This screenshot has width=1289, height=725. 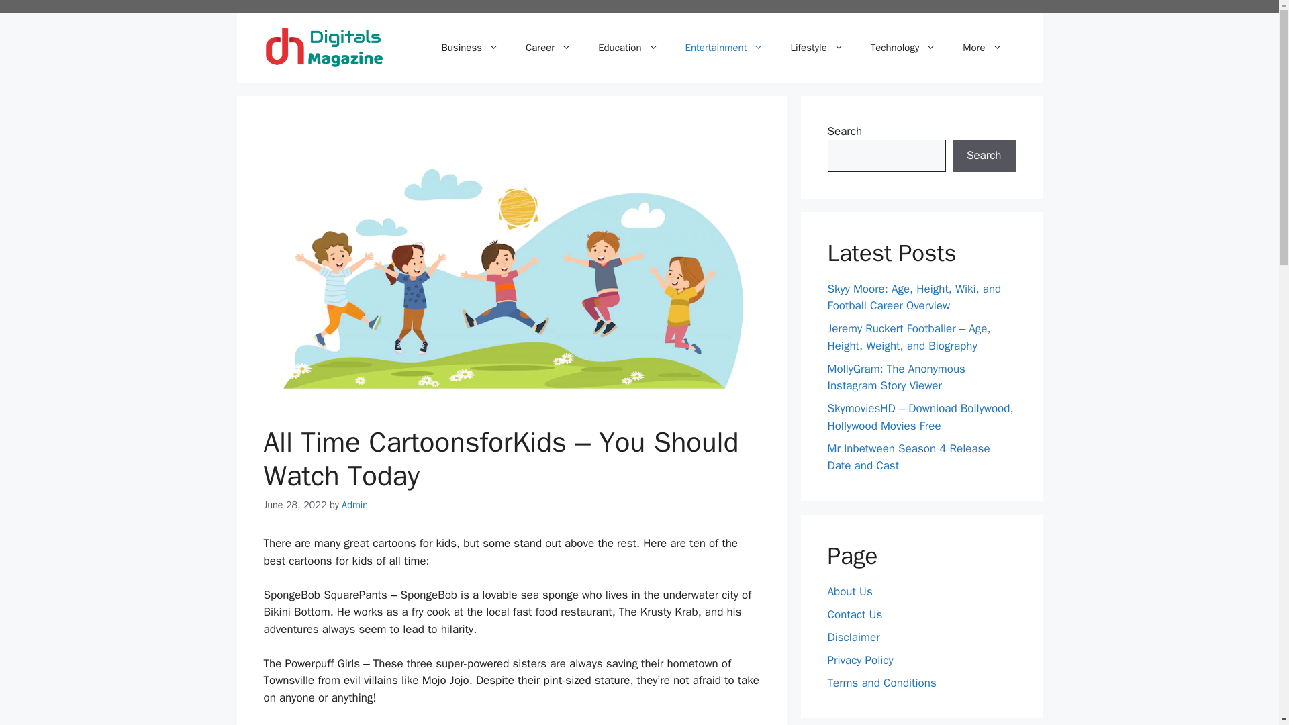 What do you see at coordinates (548, 48) in the screenshot?
I see `Career` at bounding box center [548, 48].